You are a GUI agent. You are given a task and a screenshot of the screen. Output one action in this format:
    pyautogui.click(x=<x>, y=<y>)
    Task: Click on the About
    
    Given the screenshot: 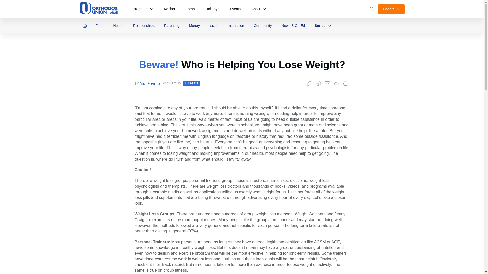 What is the action you would take?
    pyautogui.click(x=258, y=9)
    